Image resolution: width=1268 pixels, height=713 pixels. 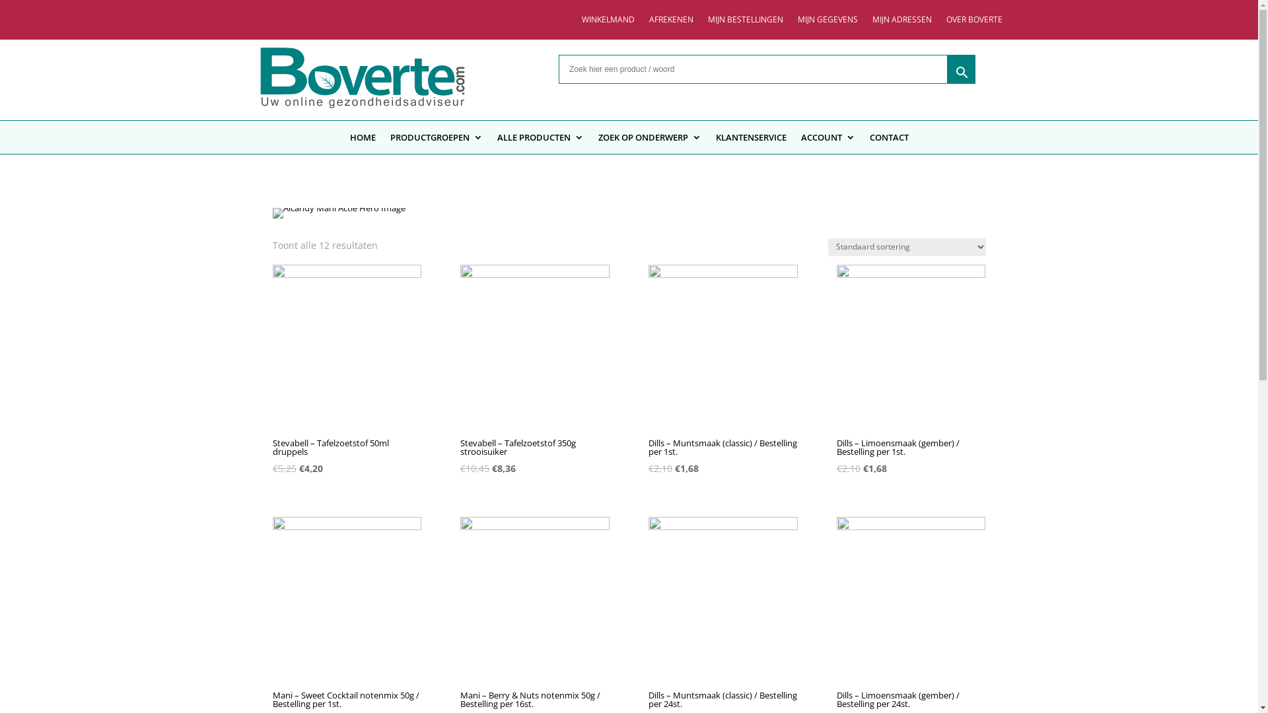 What do you see at coordinates (338, 213) in the screenshot?
I see `Mani_Alcandy_banner_image` at bounding box center [338, 213].